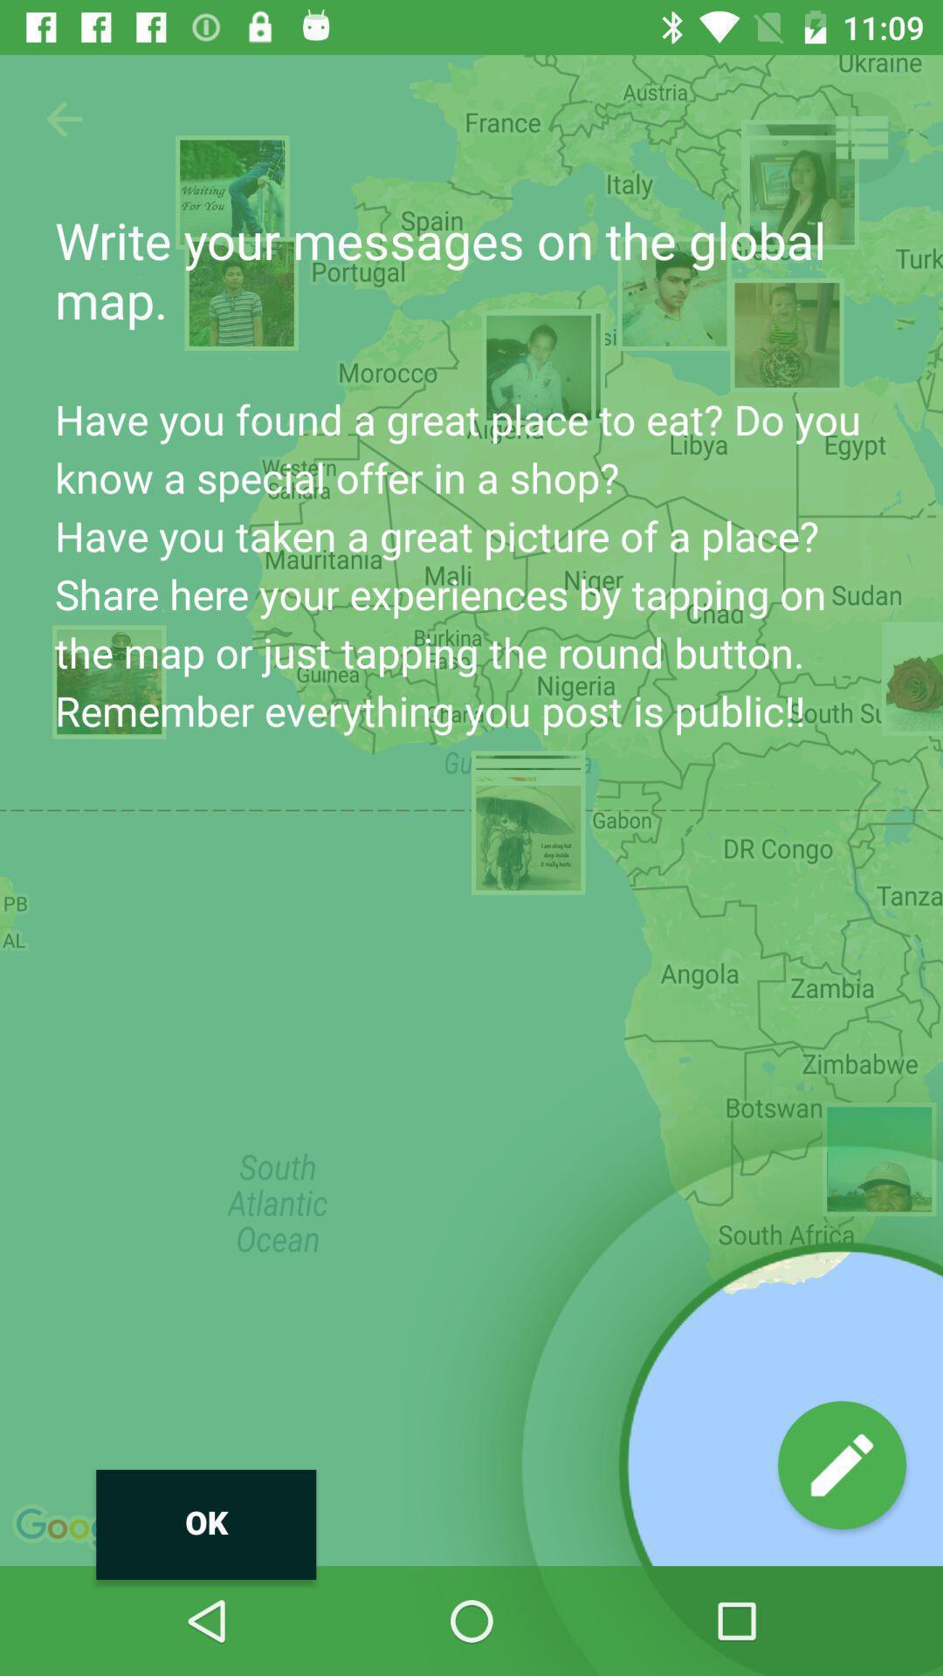  Describe the element at coordinates (64, 119) in the screenshot. I see `turn off button above the ok icon` at that location.